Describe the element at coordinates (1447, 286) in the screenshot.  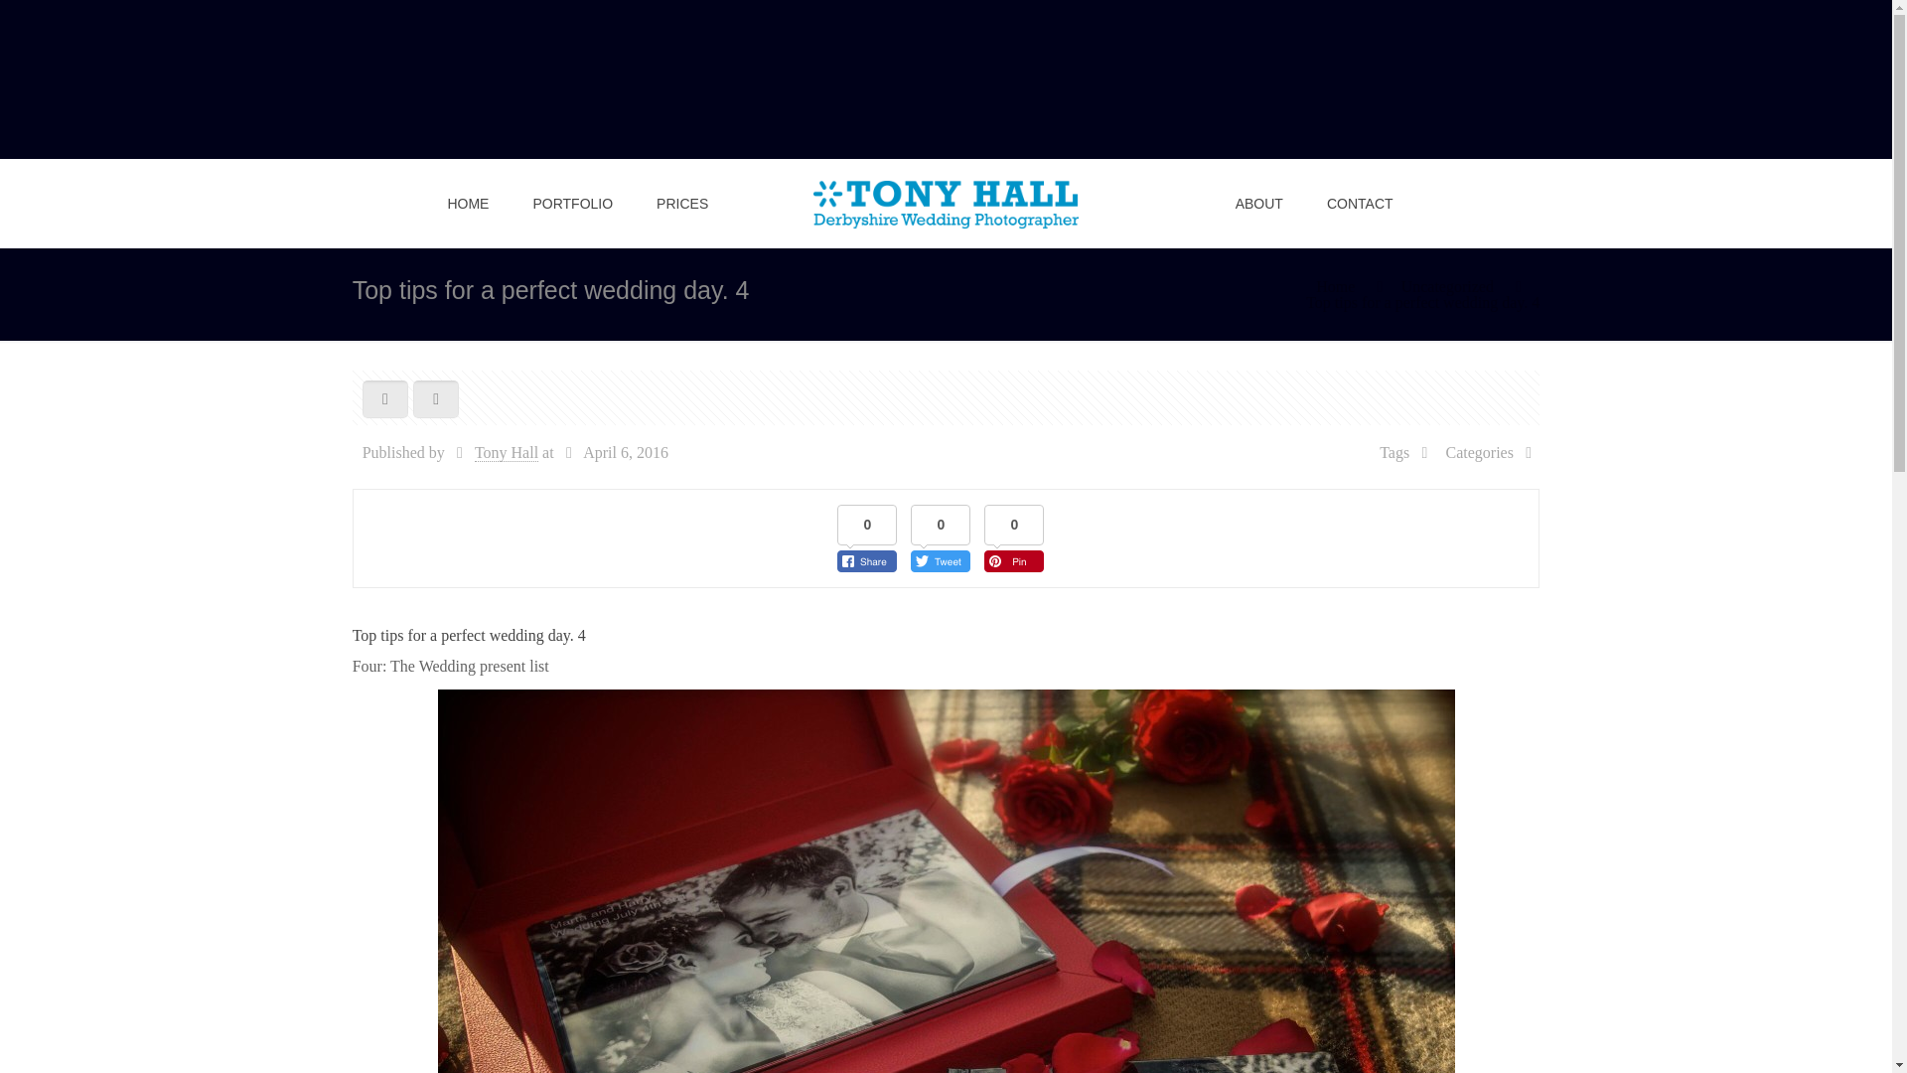
I see `Uncategorized` at that location.